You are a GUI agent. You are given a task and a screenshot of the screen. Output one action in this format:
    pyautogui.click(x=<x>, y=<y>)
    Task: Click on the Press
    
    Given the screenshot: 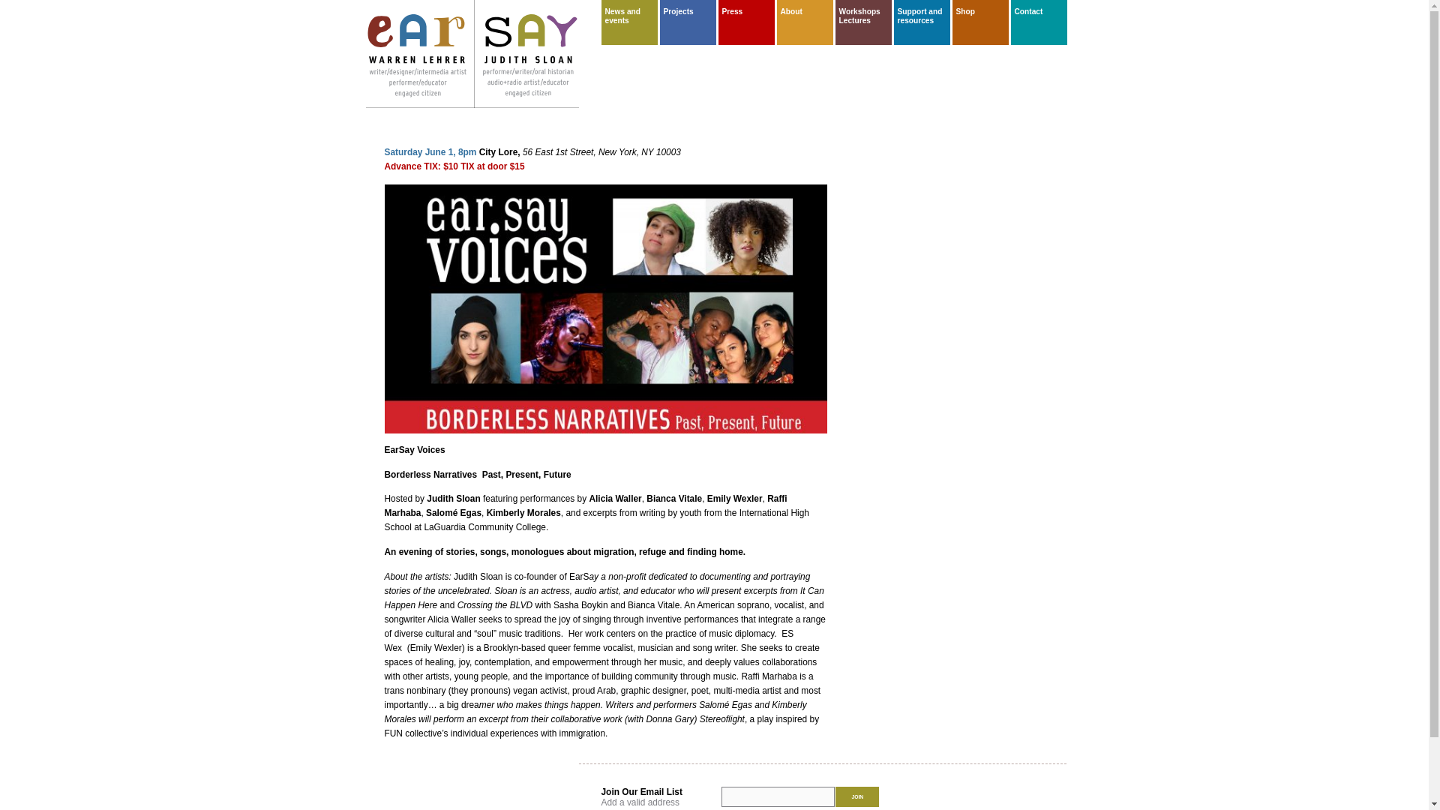 What is the action you would take?
    pyautogui.click(x=746, y=12)
    